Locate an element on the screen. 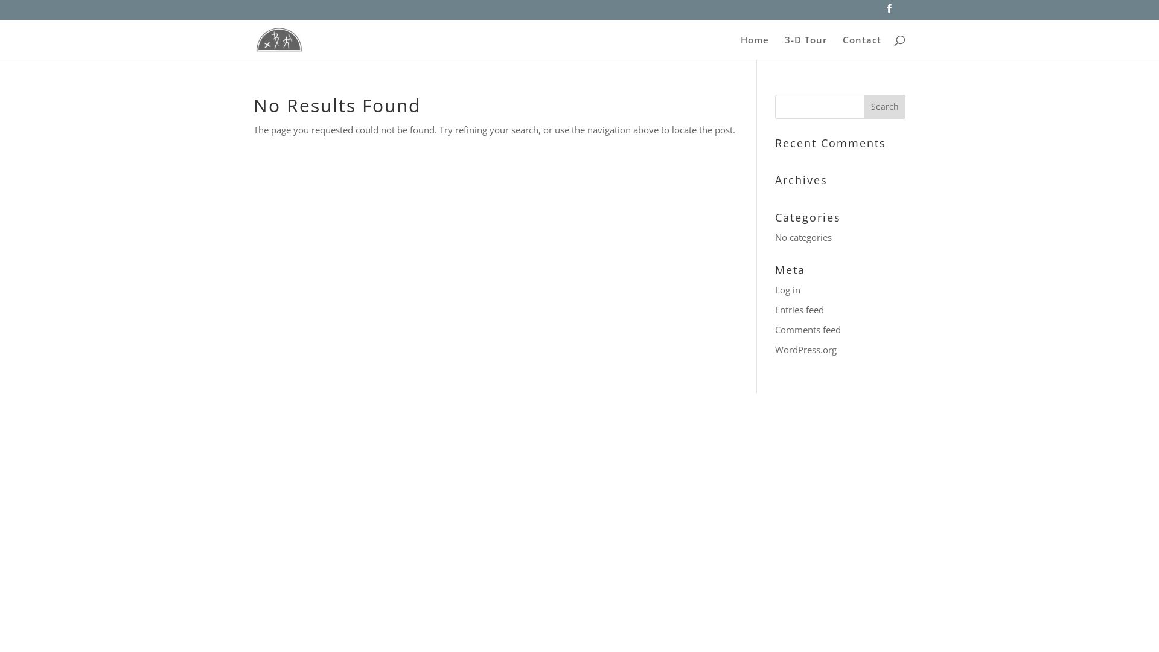 This screenshot has width=1159, height=652. Comments feed is located at coordinates (808, 330).